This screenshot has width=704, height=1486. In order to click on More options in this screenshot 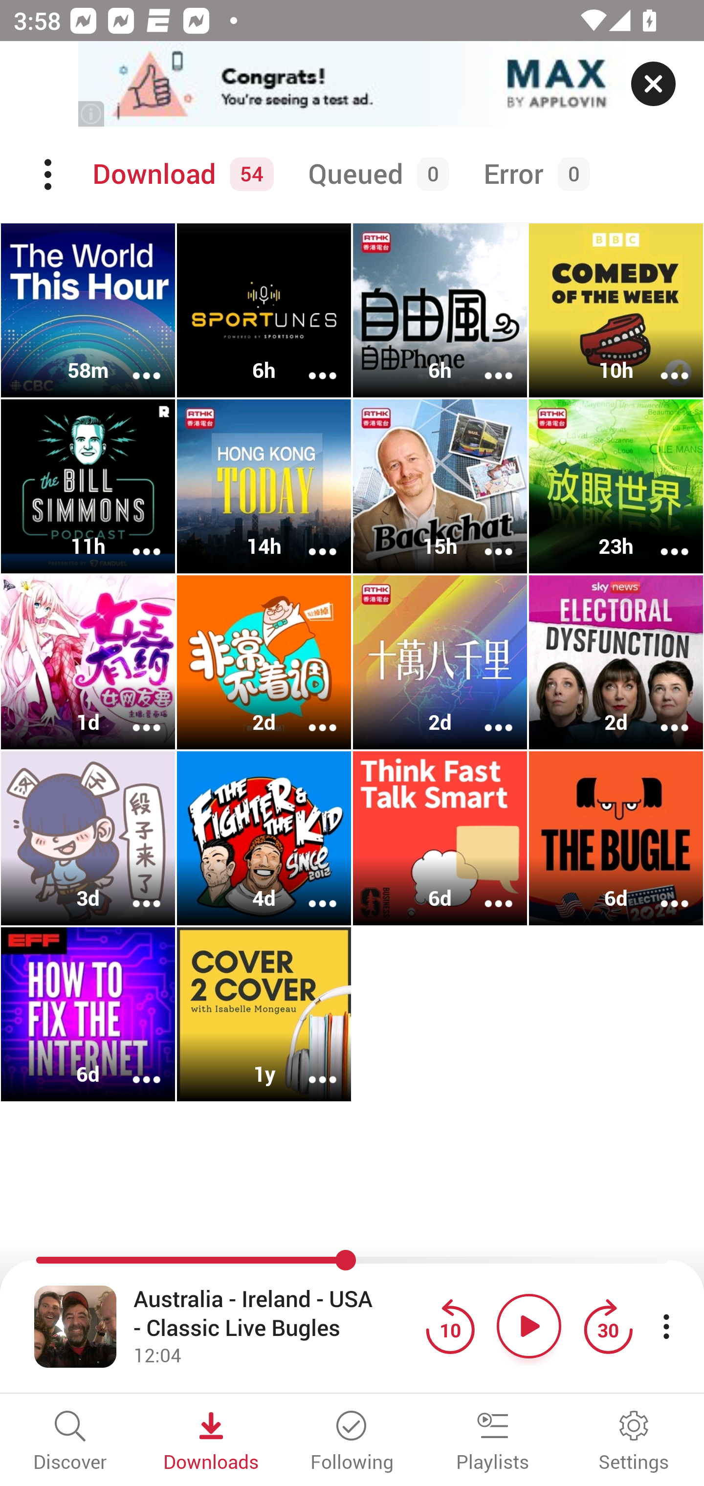, I will do `click(662, 539)`.